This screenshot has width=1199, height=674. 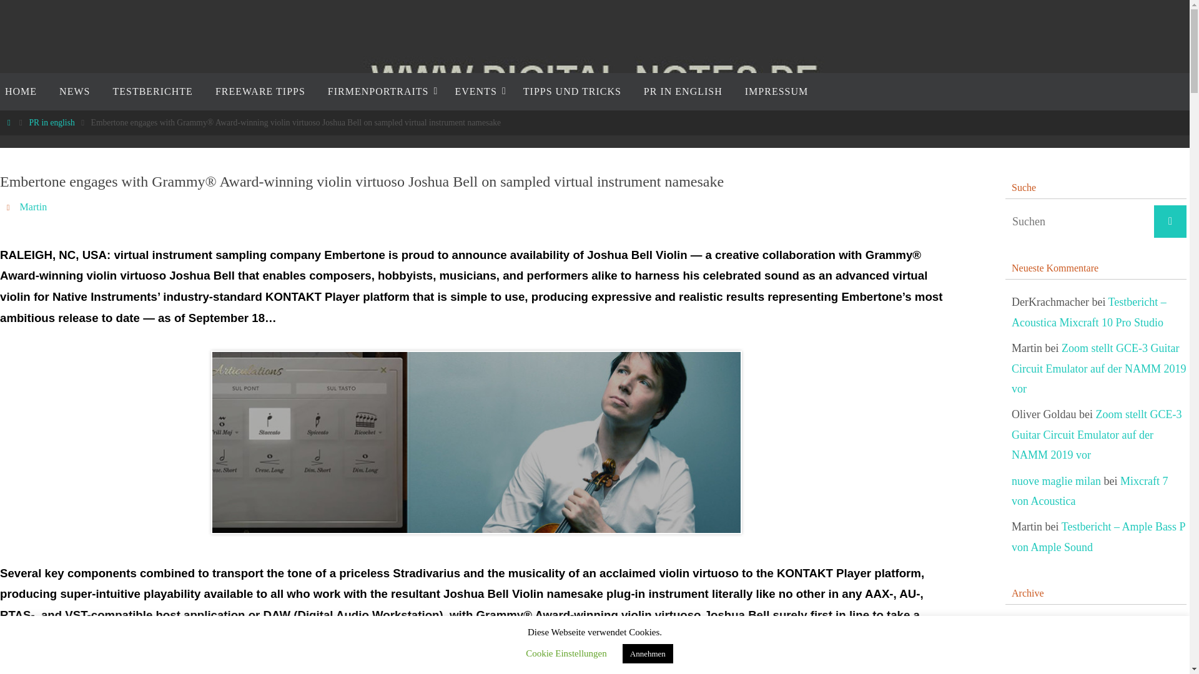 What do you see at coordinates (1170, 222) in the screenshot?
I see `Suchen` at bounding box center [1170, 222].